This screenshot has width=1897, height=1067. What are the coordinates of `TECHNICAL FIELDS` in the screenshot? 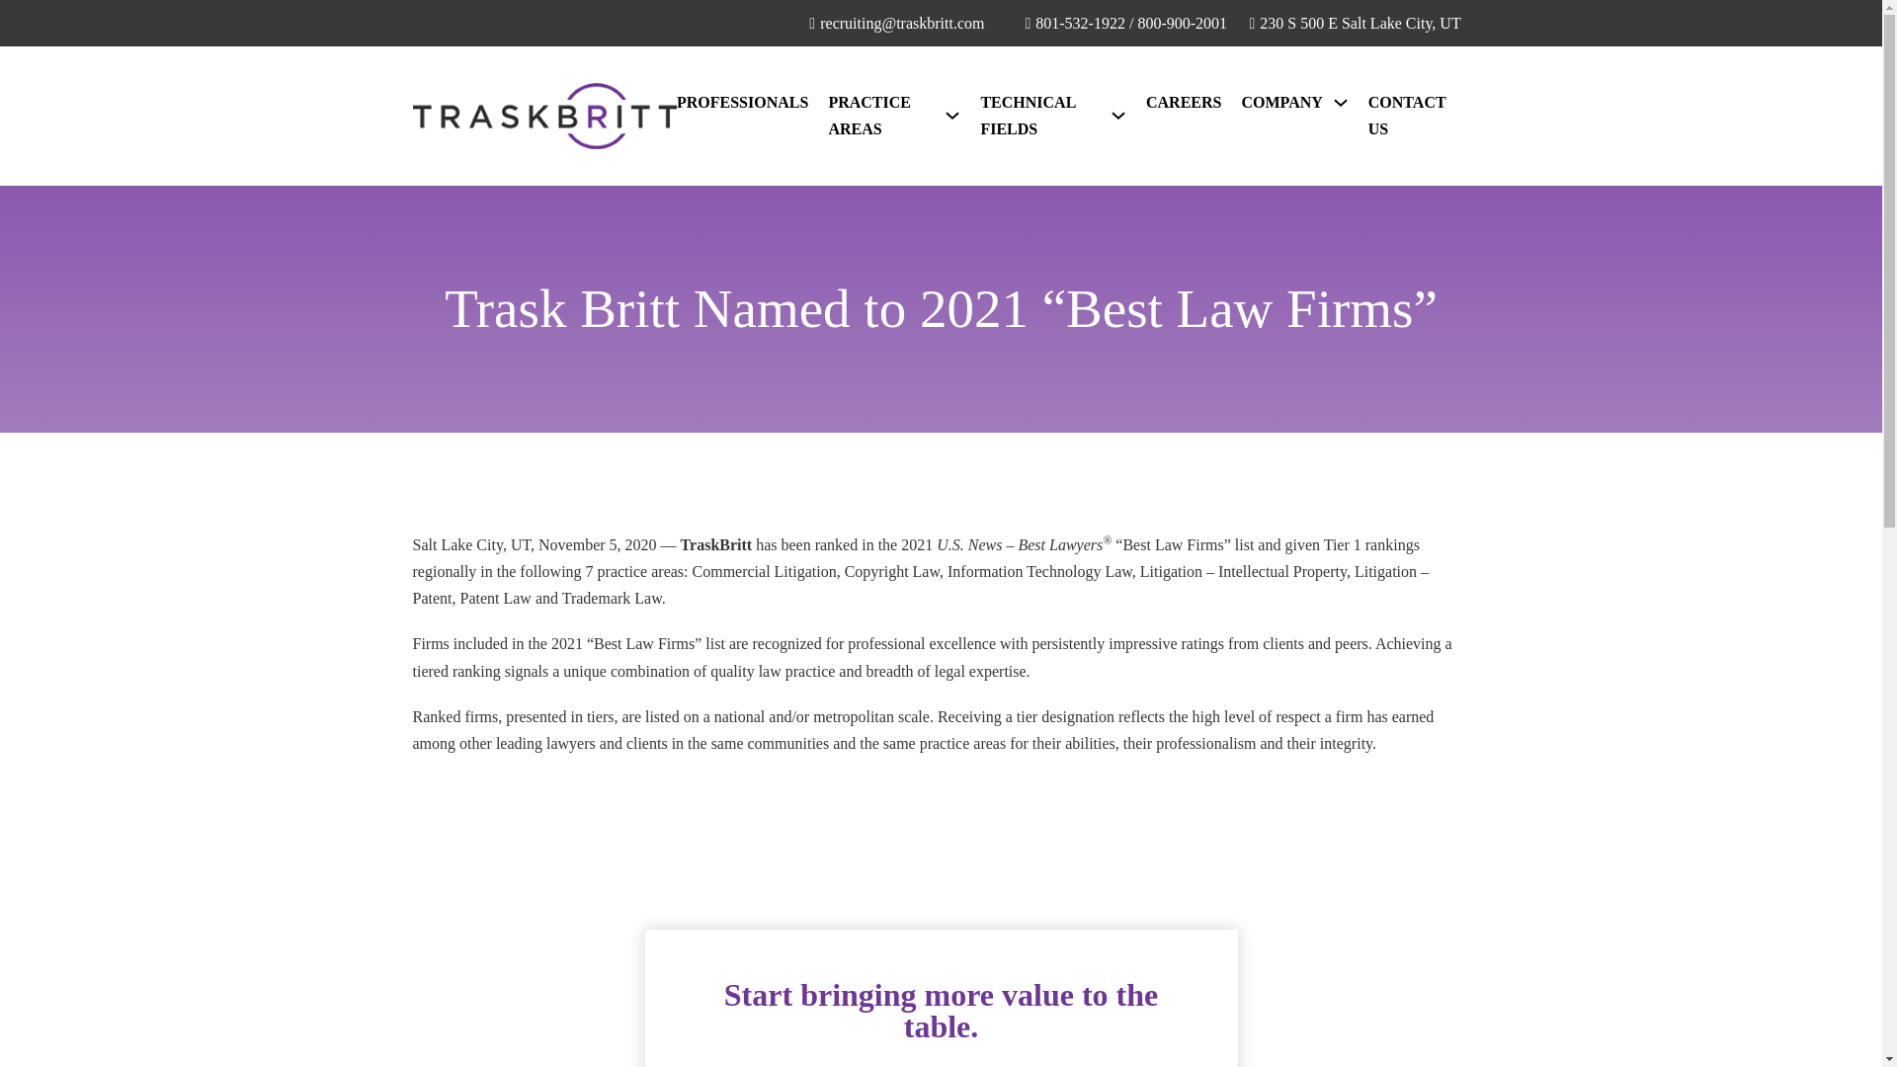 It's located at (1039, 115).